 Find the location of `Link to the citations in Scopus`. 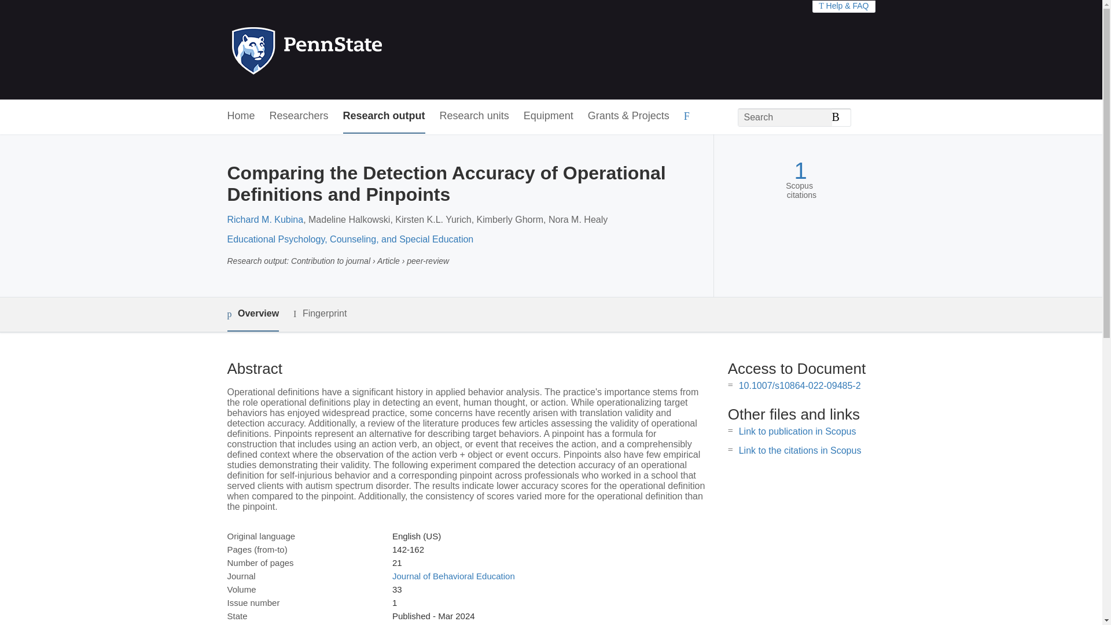

Link to the citations in Scopus is located at coordinates (800, 450).